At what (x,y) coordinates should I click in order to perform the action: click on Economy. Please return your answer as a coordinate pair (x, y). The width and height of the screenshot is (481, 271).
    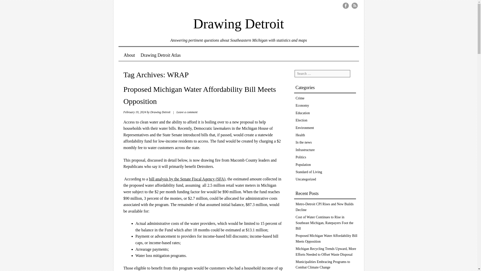
    Looking at the image, I should click on (302, 105).